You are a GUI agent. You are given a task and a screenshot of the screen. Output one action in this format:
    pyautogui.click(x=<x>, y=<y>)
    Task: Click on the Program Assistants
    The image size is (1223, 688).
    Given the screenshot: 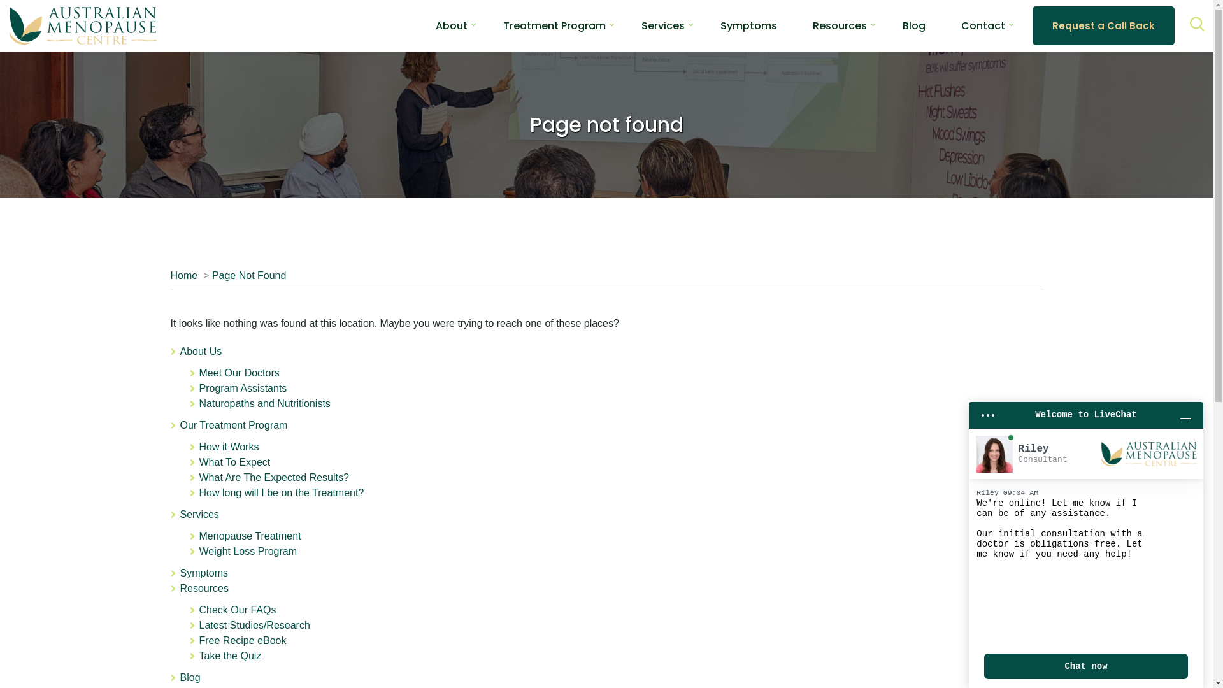 What is the action you would take?
    pyautogui.click(x=243, y=389)
    